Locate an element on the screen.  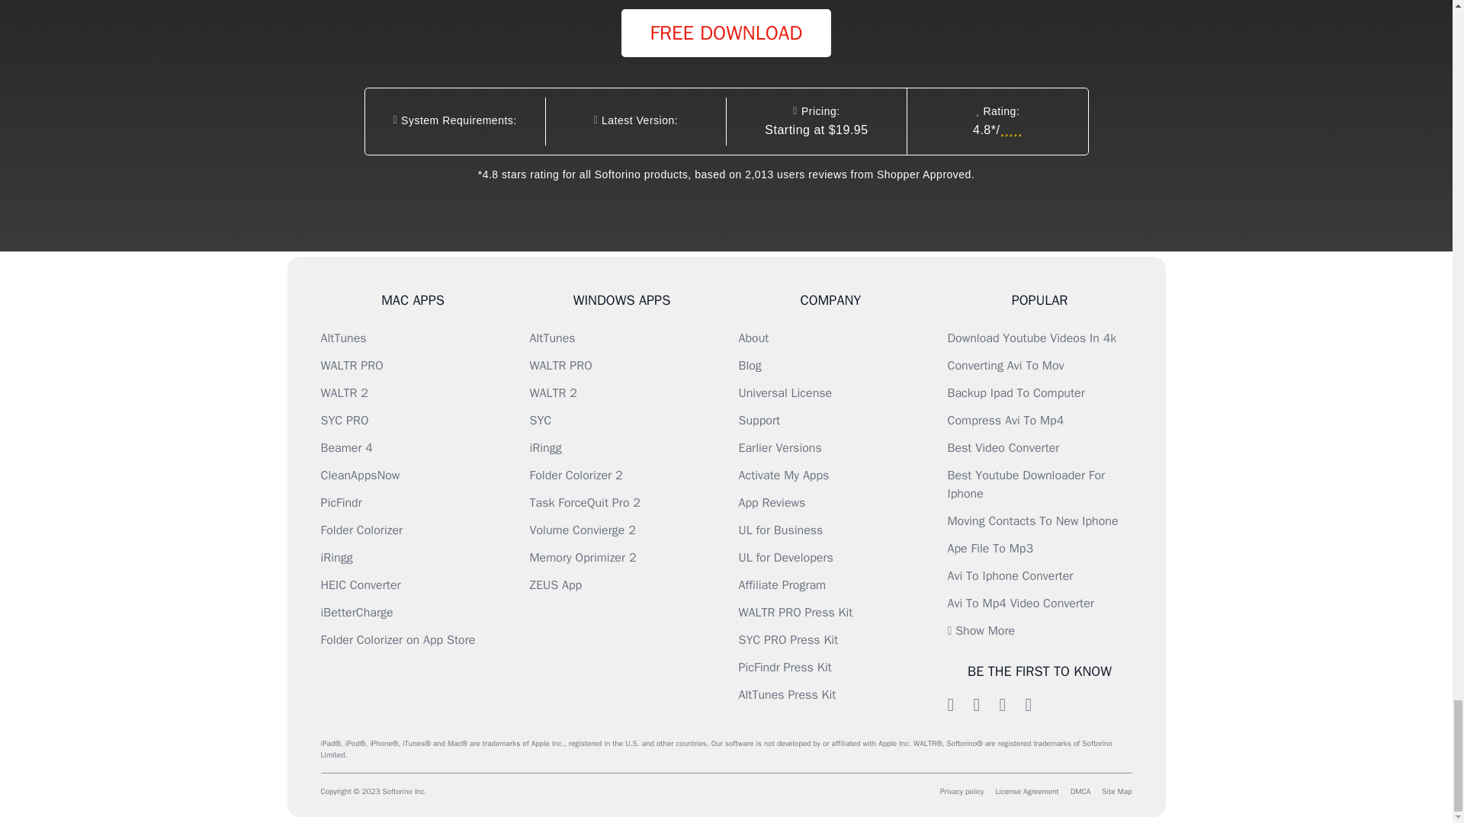
converting avi to mov is located at coordinates (1005, 366).